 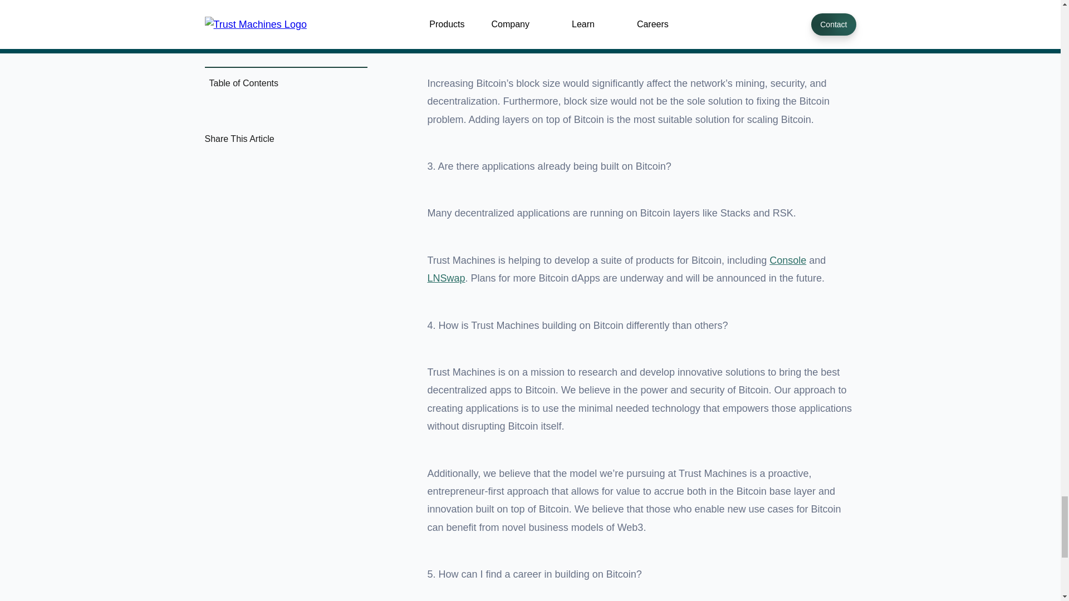 I want to click on Console, so click(x=787, y=260).